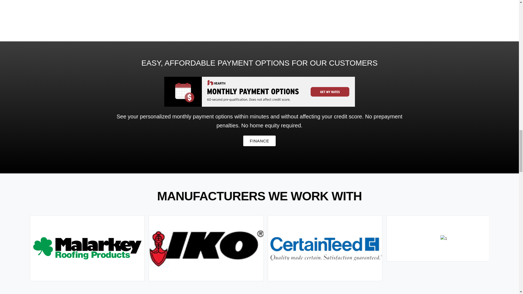  Describe the element at coordinates (443, 238) in the screenshot. I see `owens corning` at that location.